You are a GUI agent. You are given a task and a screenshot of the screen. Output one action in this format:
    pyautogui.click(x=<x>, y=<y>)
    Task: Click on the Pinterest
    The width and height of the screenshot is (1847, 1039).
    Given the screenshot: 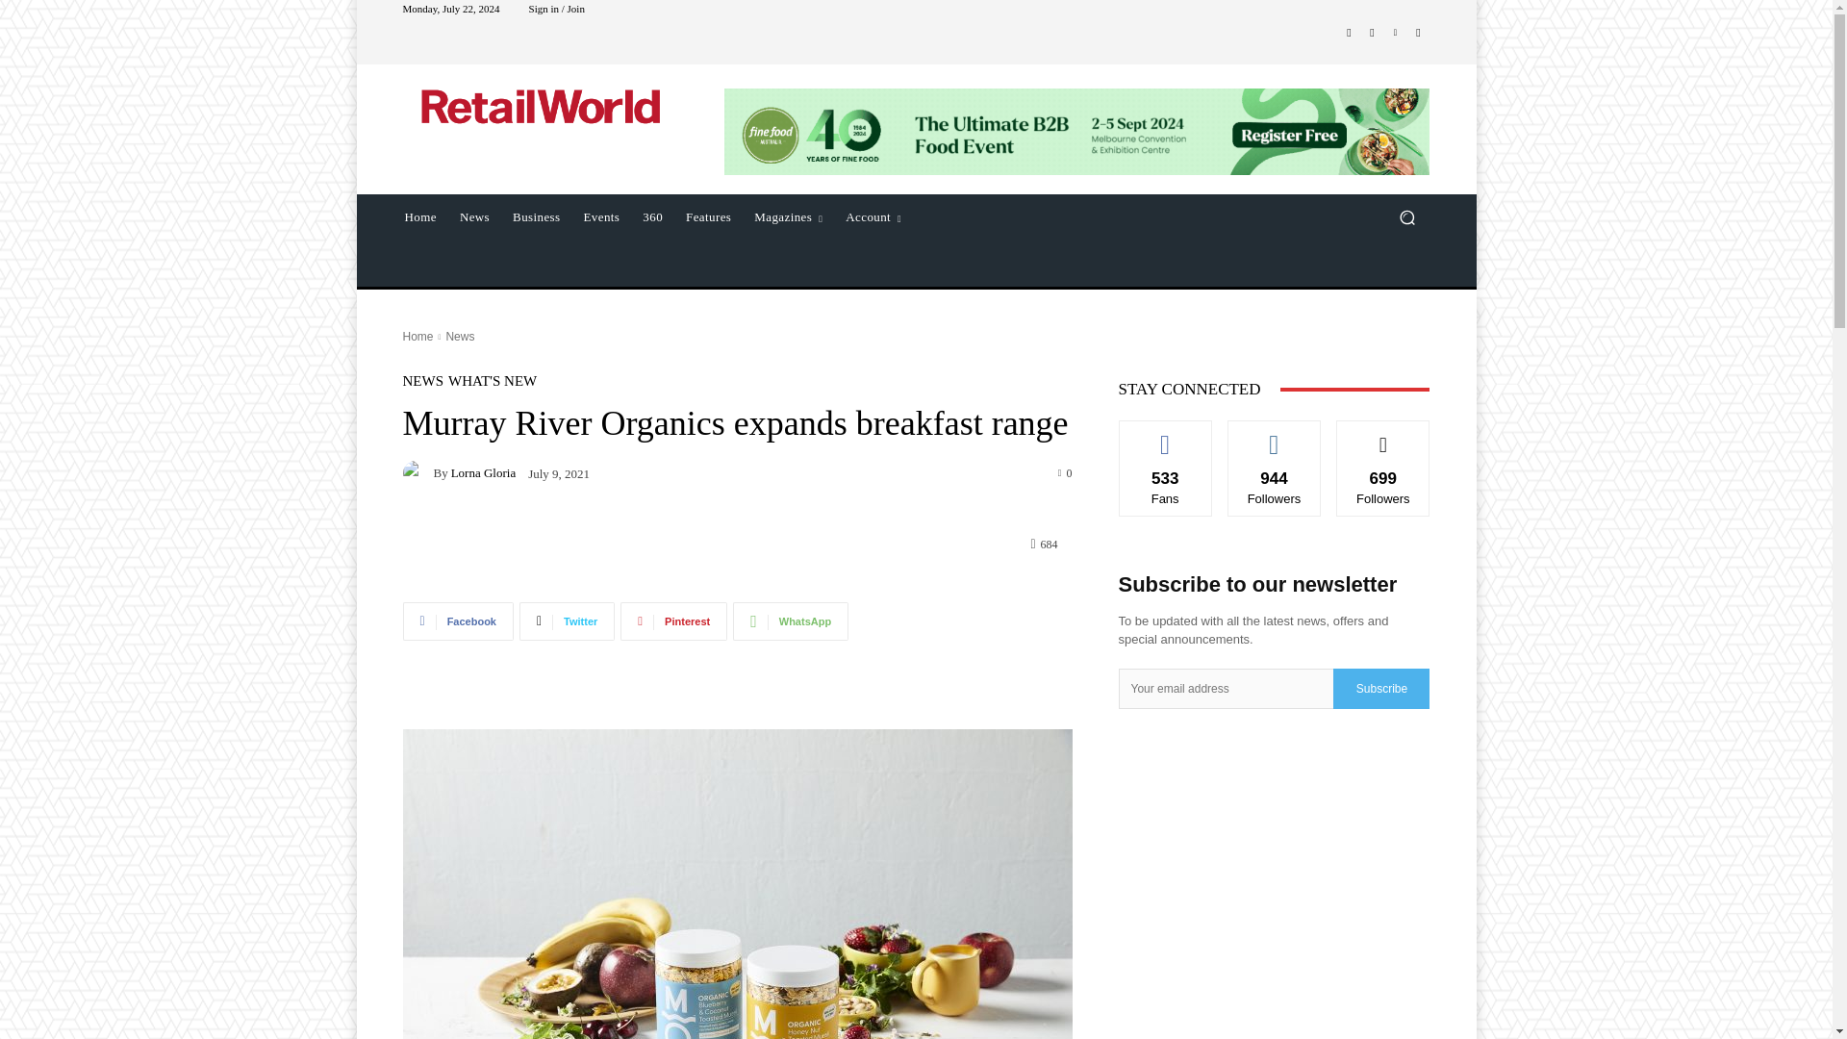 What is the action you would take?
    pyautogui.click(x=673, y=621)
    